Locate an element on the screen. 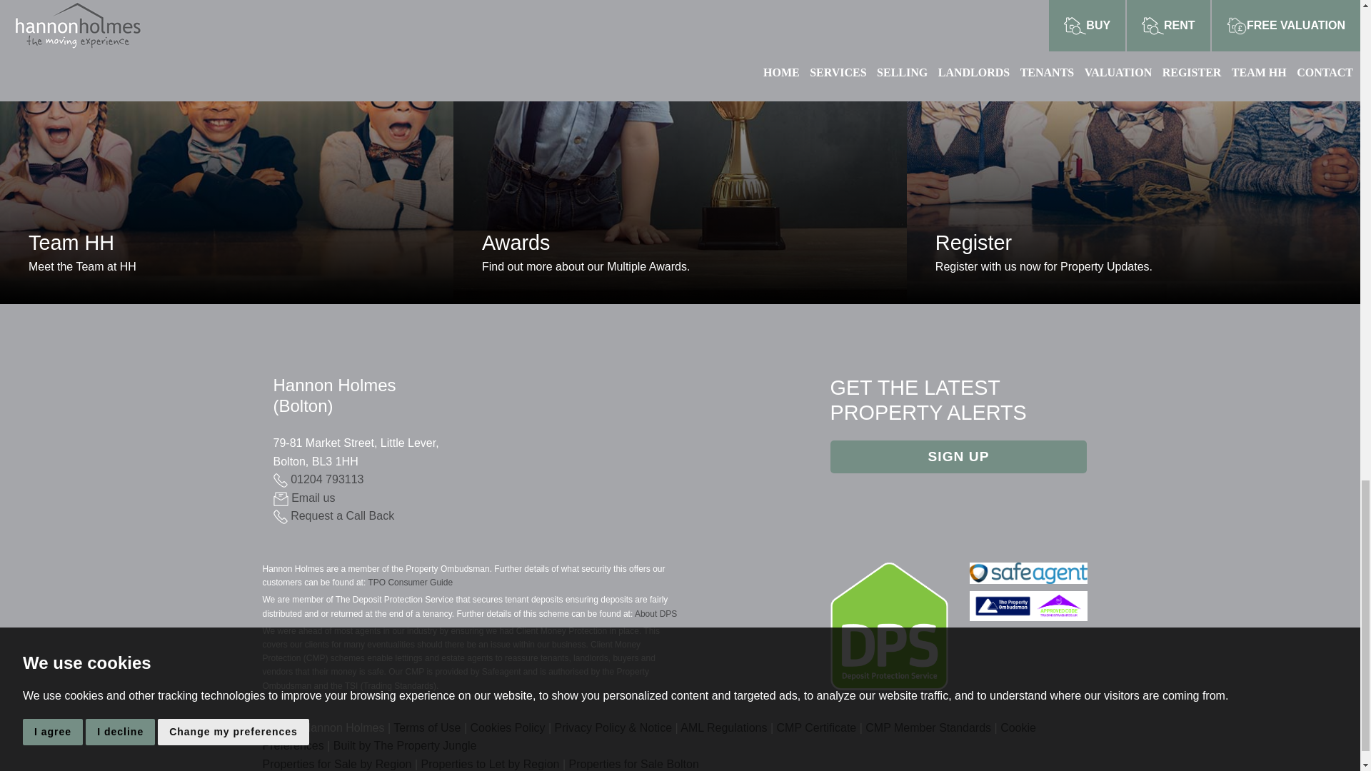 This screenshot has width=1371, height=771. About DPS is located at coordinates (656, 614).